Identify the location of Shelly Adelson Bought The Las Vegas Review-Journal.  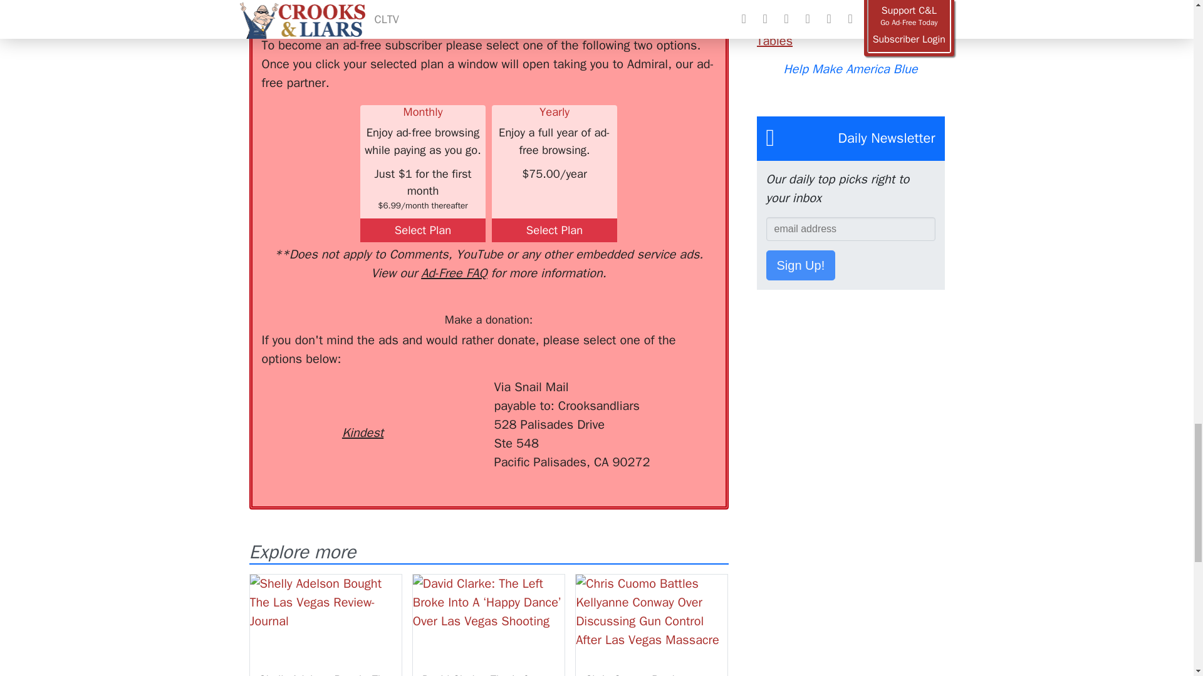
(325, 617).